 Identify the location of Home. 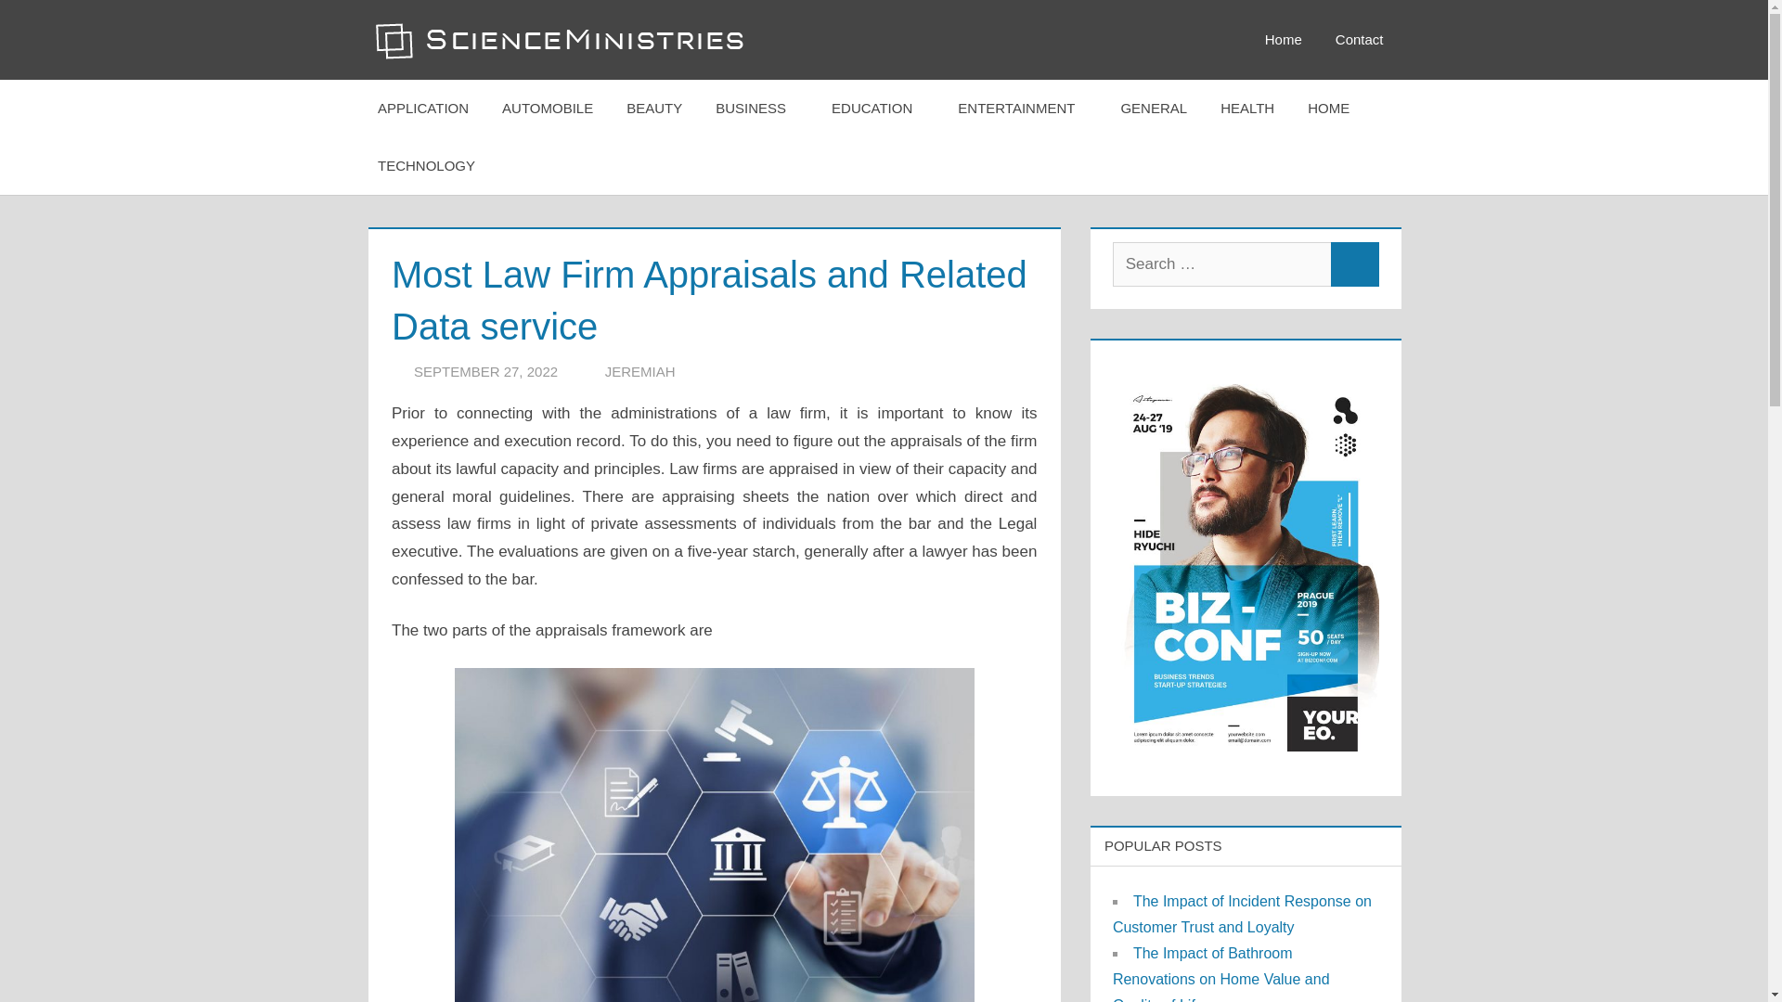
(1283, 40).